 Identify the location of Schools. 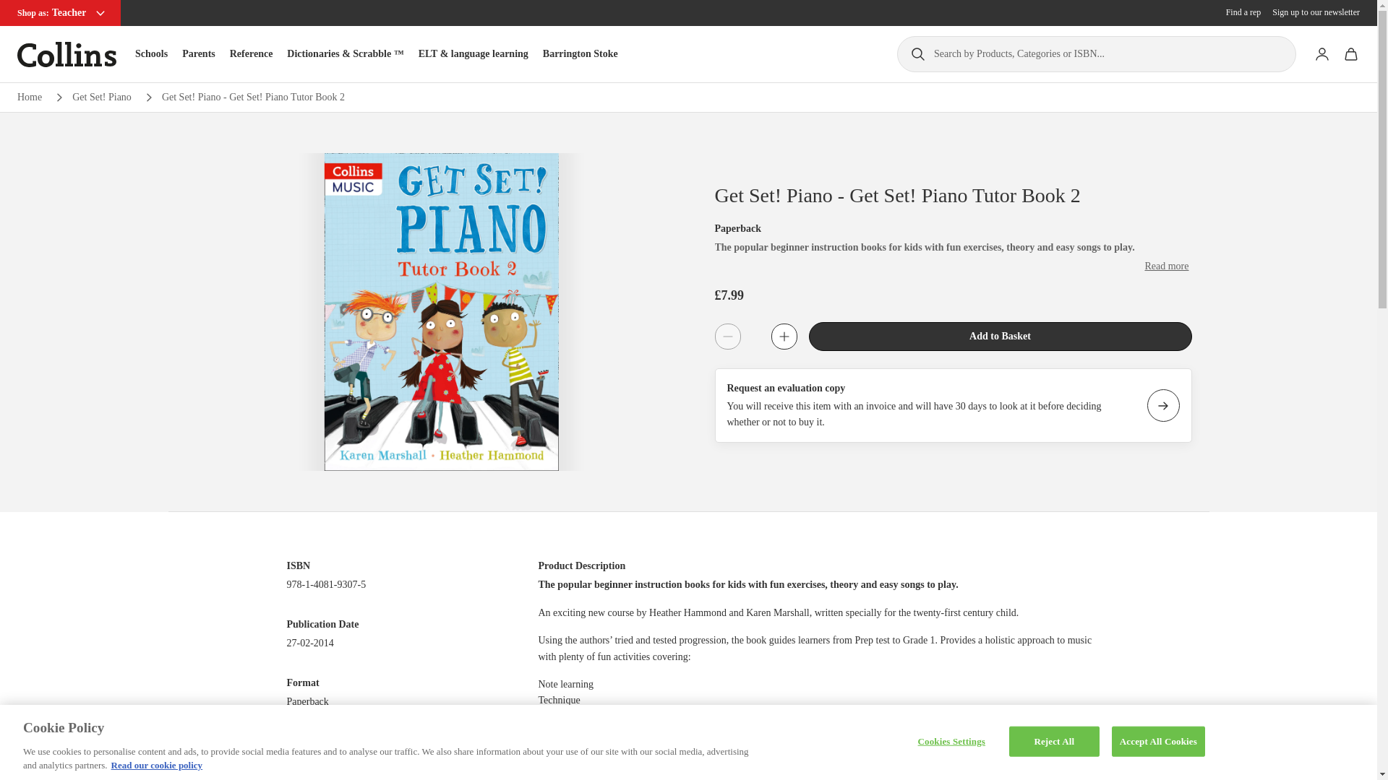
(151, 53).